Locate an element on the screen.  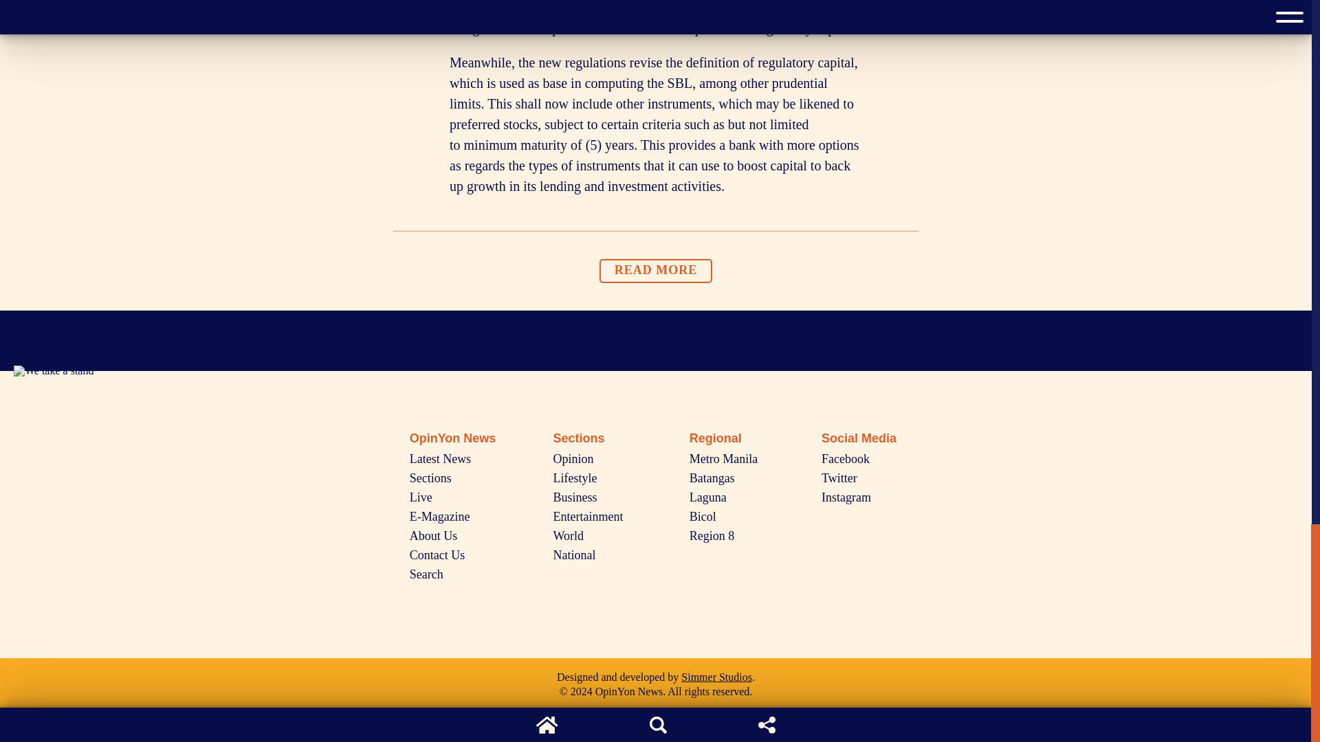
Batangas is located at coordinates (712, 478).